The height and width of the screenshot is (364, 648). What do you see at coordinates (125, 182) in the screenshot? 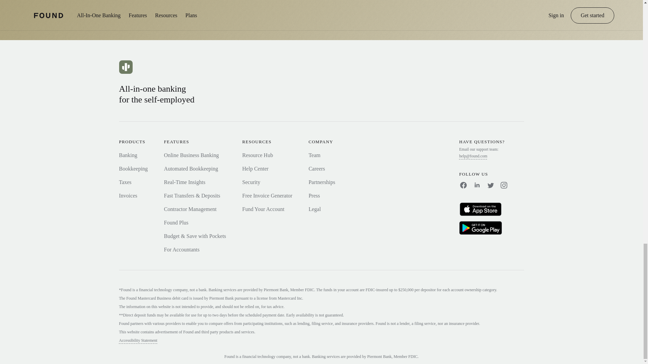
I see `Taxes` at bounding box center [125, 182].